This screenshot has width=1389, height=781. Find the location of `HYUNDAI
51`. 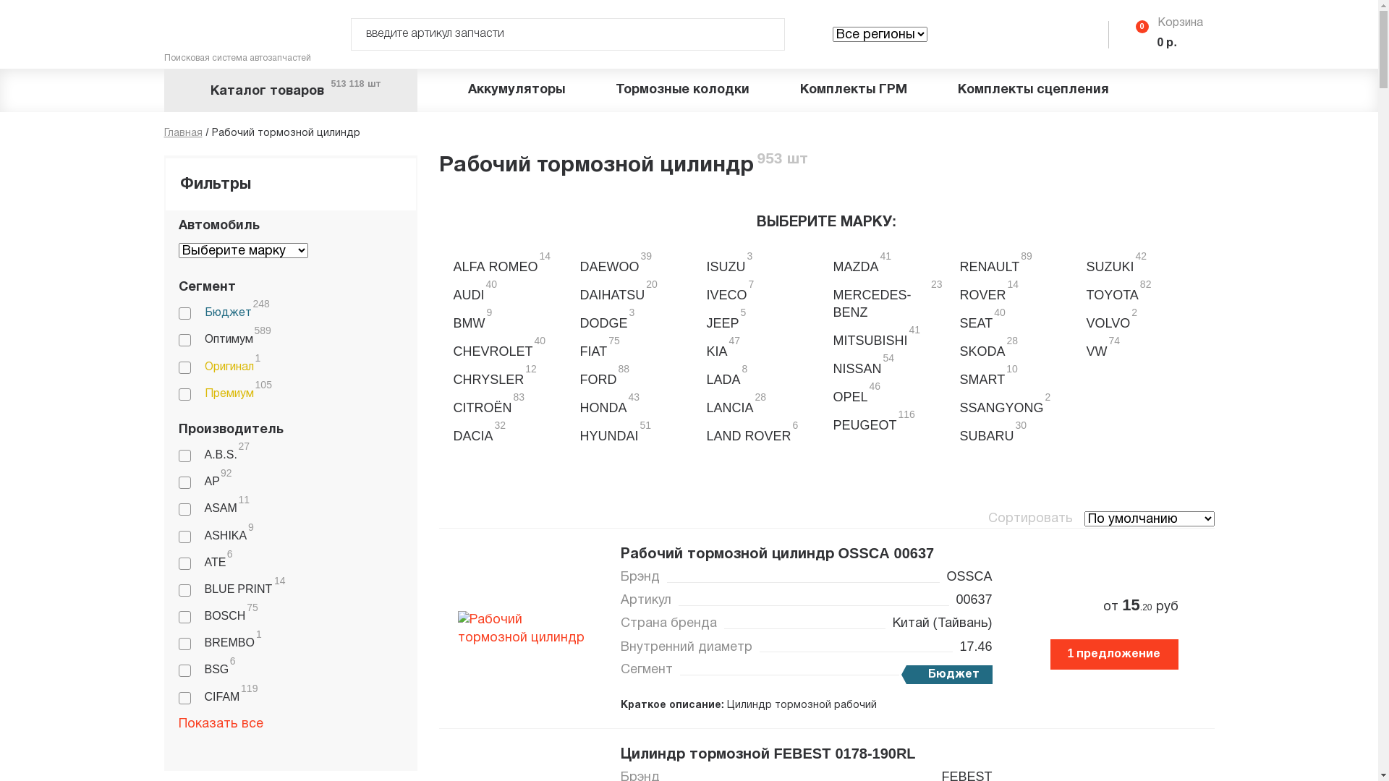

HYUNDAI
51 is located at coordinates (637, 432).